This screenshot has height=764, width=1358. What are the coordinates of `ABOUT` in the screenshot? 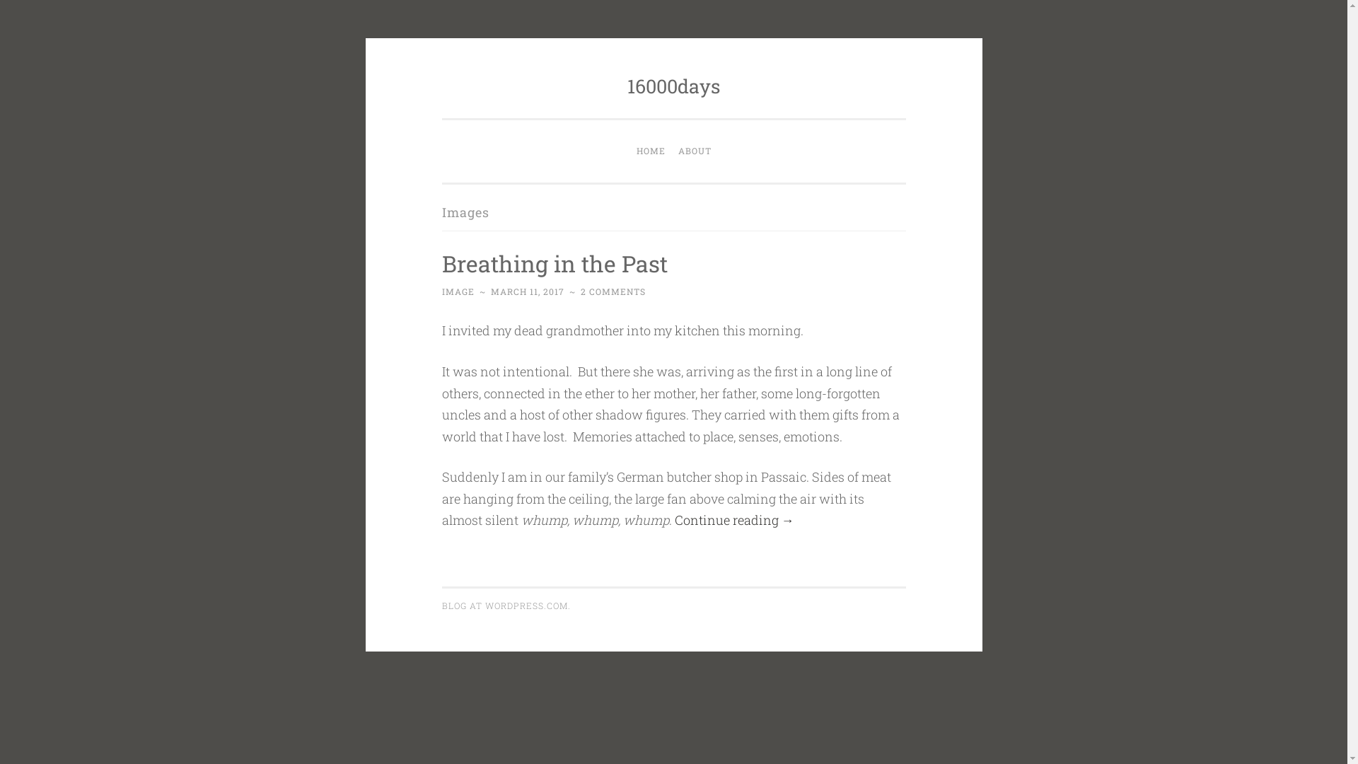 It's located at (695, 151).